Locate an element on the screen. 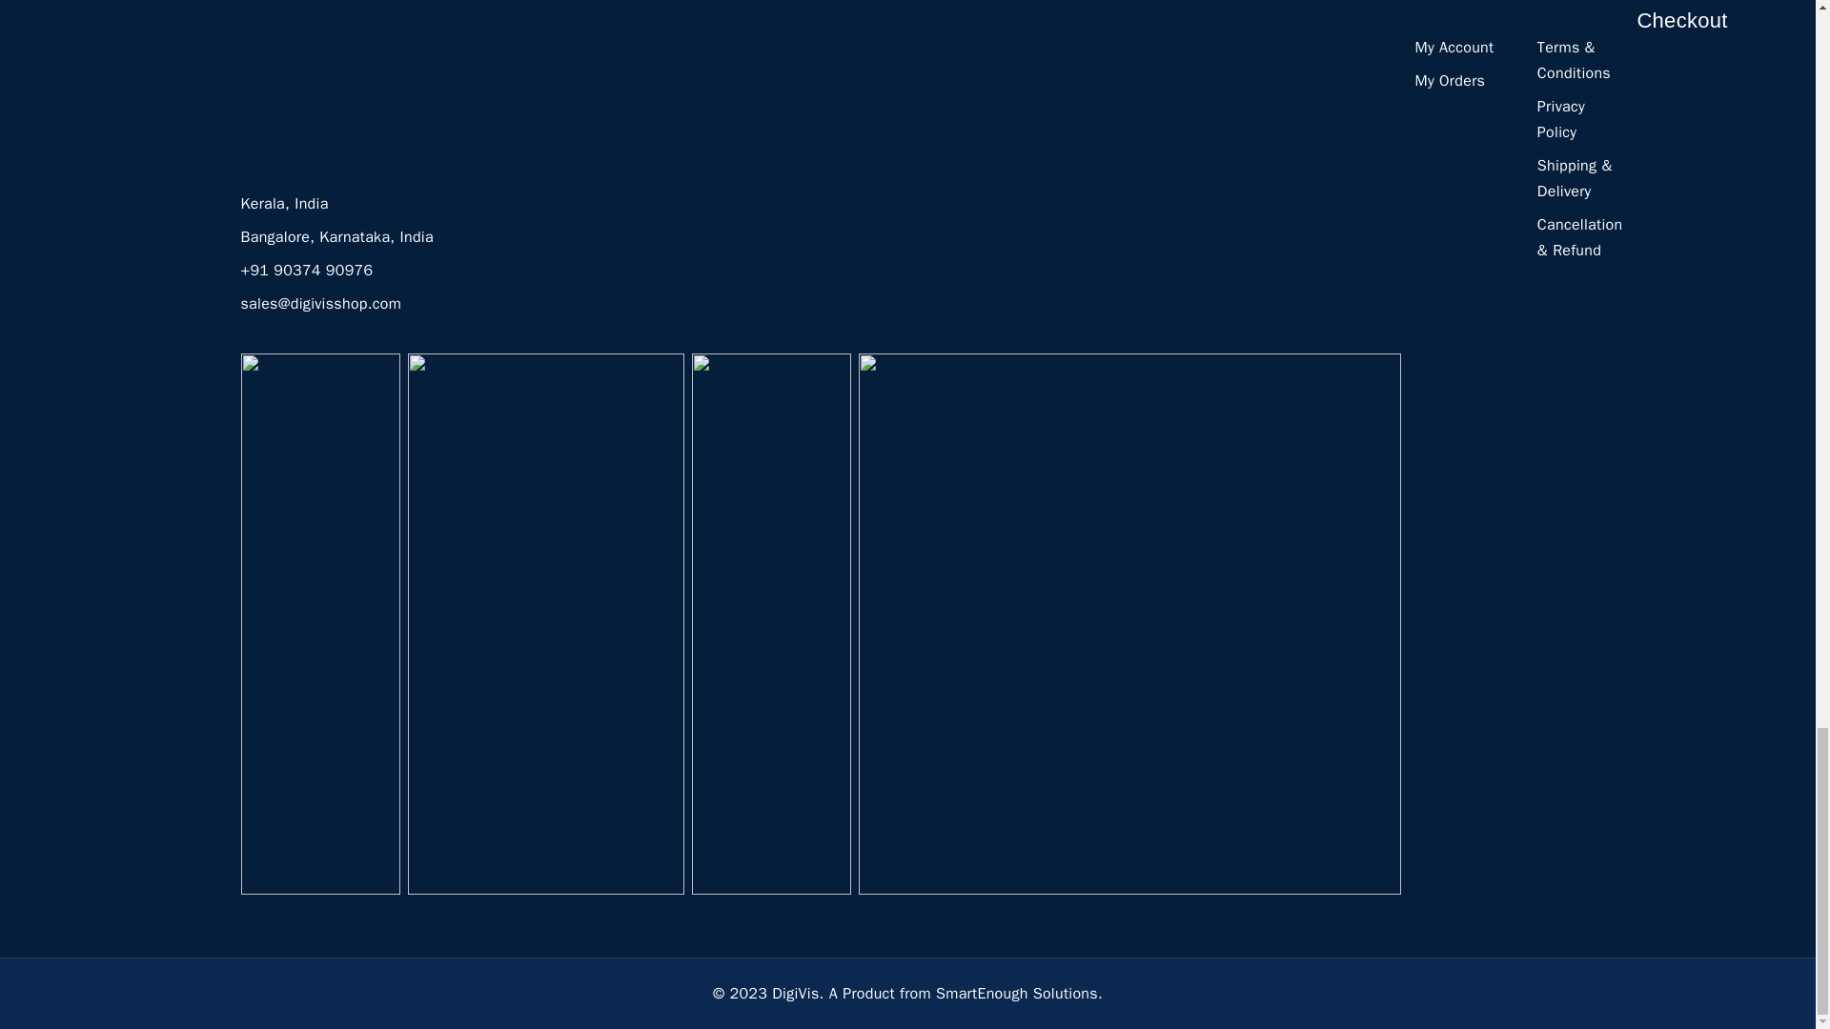 This screenshot has height=1029, width=1830. DigiVis. is located at coordinates (799, 993).